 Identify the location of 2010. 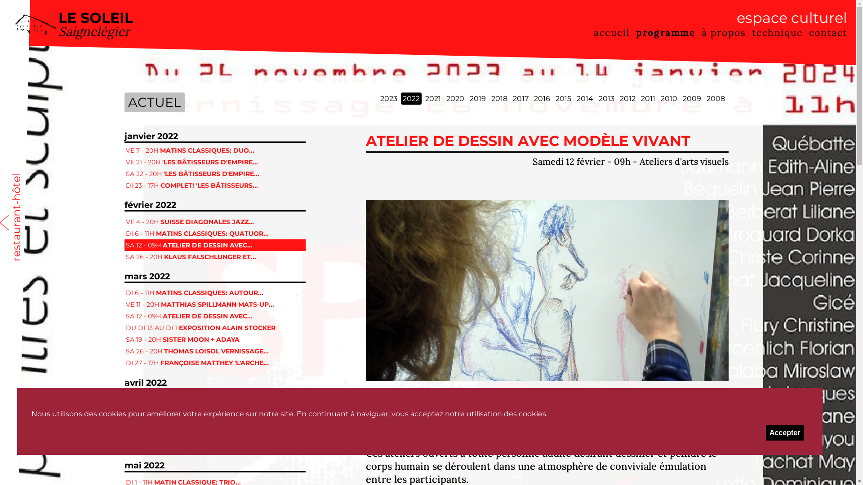
(669, 99).